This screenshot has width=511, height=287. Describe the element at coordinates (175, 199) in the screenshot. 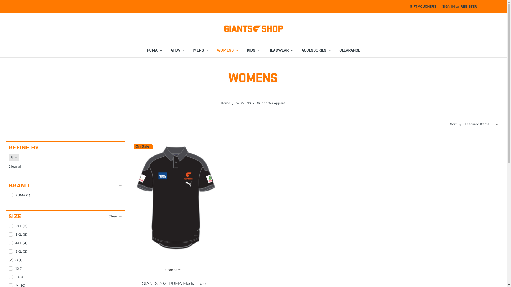

I see `GIANTS 2021 PUMA Media Polo - Womens` at that location.